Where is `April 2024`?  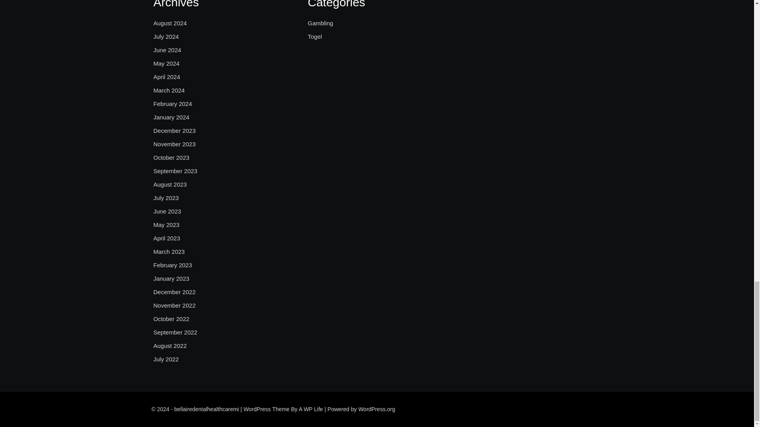 April 2024 is located at coordinates (167, 77).